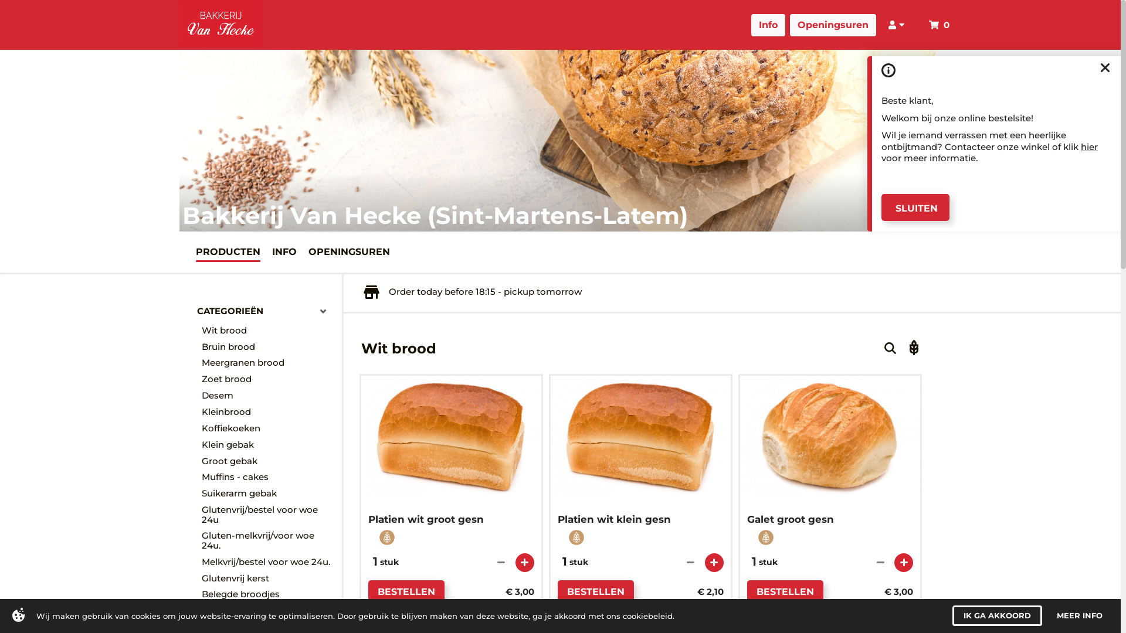 This screenshot has width=1126, height=633. What do you see at coordinates (269, 363) in the screenshot?
I see `Meergranen brood` at bounding box center [269, 363].